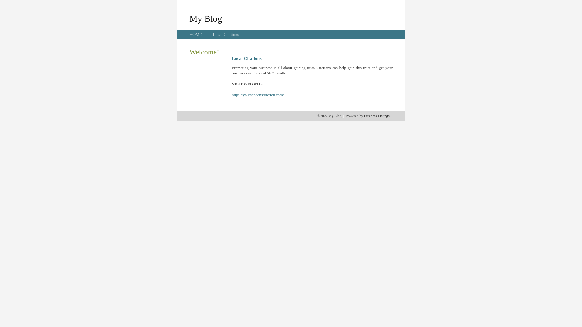 Image resolution: width=582 pixels, height=327 pixels. I want to click on My Blog, so click(206, 18).